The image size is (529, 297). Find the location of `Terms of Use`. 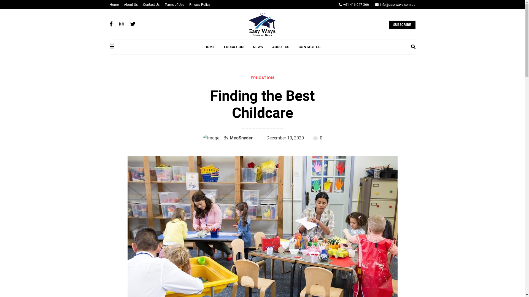

Terms of Use is located at coordinates (174, 5).